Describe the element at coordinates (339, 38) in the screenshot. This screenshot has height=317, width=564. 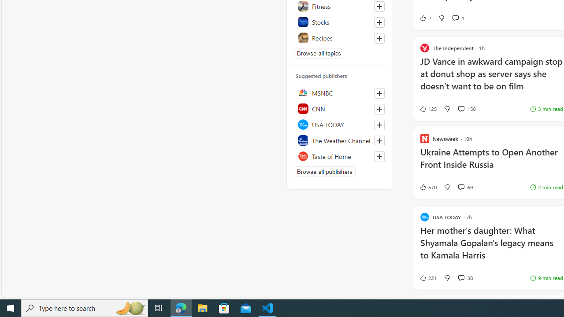
I see `Recipes` at that location.